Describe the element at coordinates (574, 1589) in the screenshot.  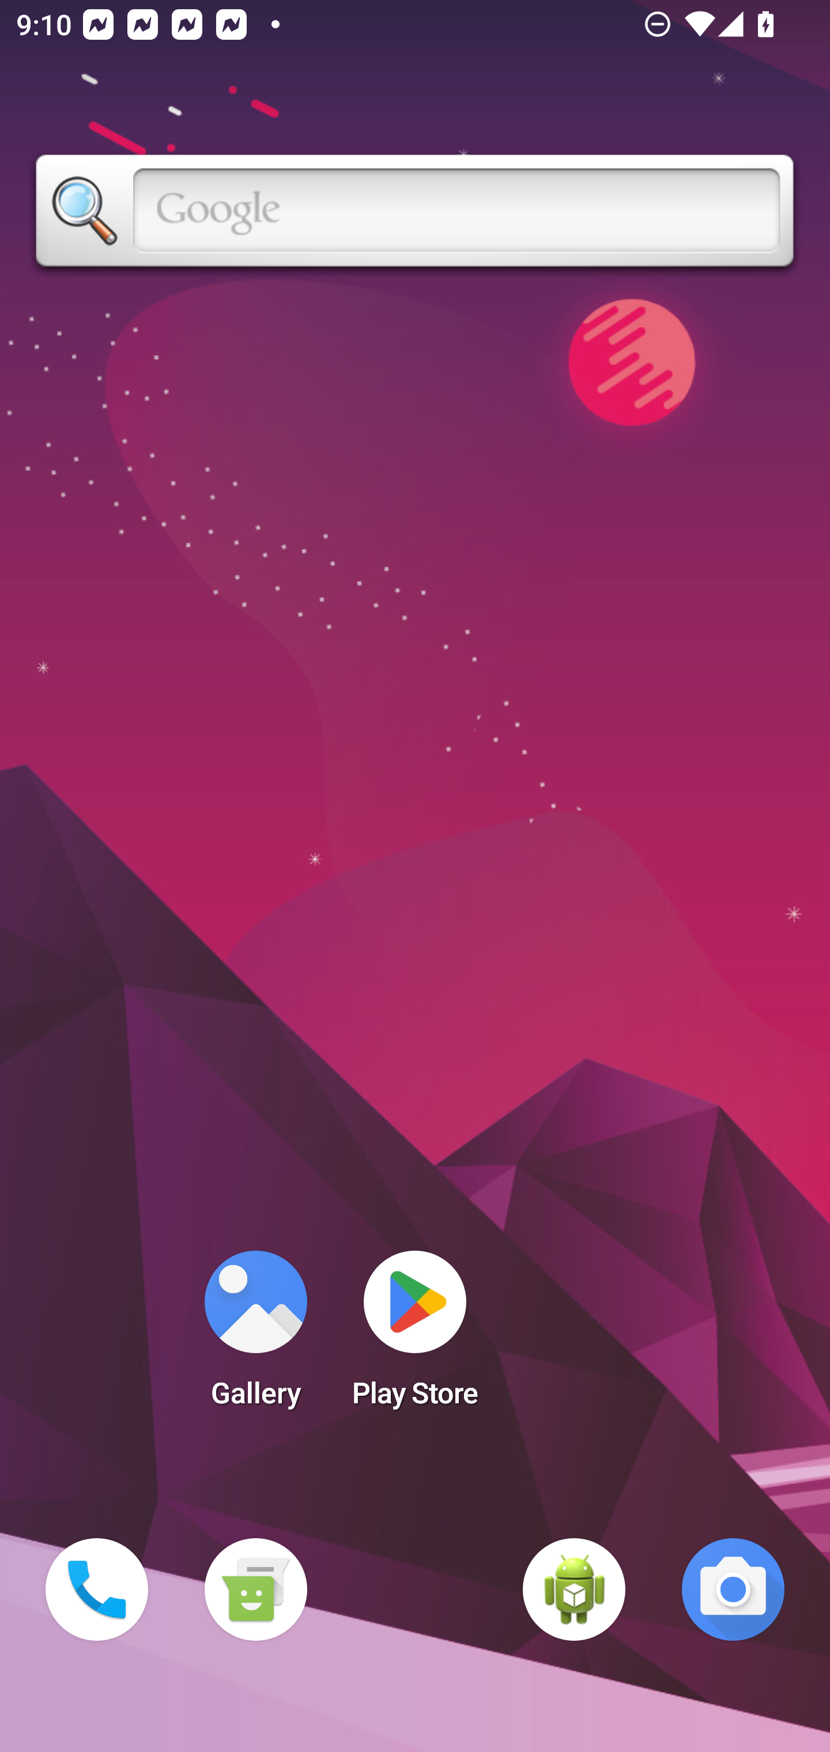
I see `WebView Browser Tester` at that location.